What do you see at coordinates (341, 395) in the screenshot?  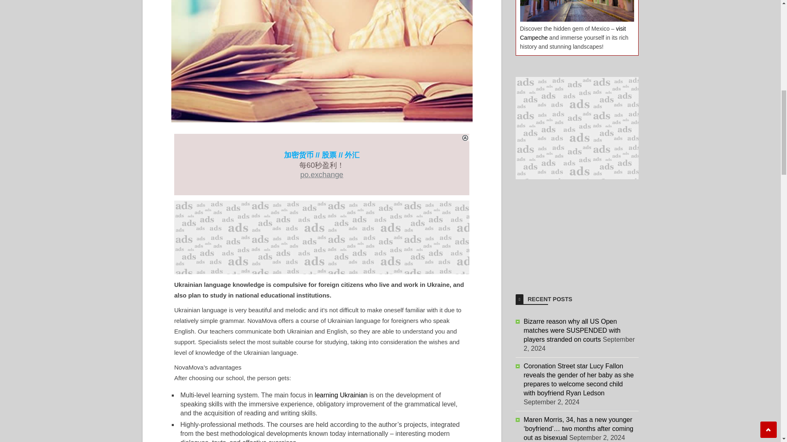 I see `learning Ukrainian` at bounding box center [341, 395].